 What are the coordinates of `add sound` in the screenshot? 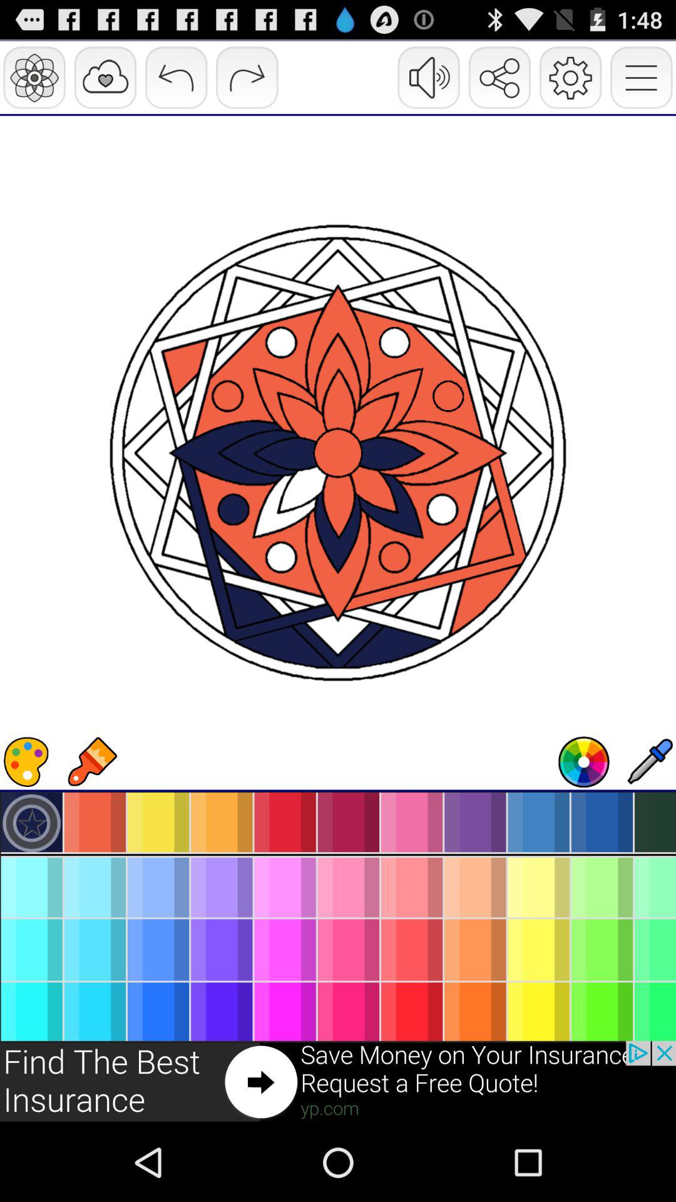 It's located at (584, 762).